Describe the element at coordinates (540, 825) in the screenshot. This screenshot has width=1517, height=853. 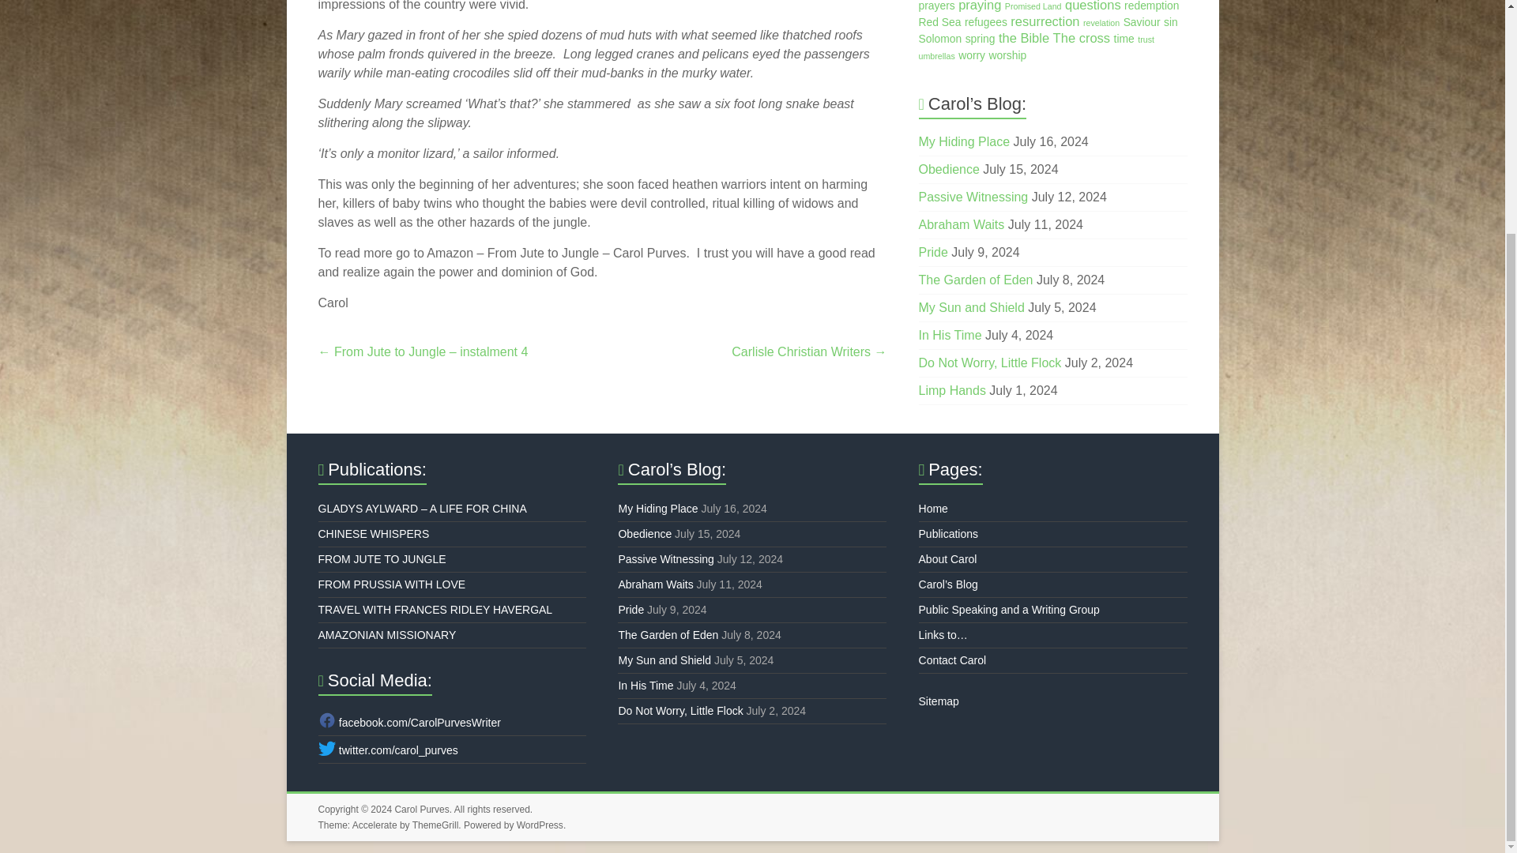
I see `WordPress` at that location.